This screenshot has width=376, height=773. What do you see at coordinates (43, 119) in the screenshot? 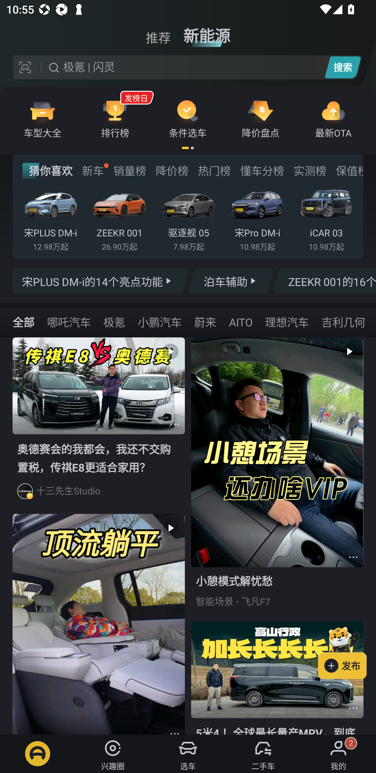
I see `车型大全` at bounding box center [43, 119].